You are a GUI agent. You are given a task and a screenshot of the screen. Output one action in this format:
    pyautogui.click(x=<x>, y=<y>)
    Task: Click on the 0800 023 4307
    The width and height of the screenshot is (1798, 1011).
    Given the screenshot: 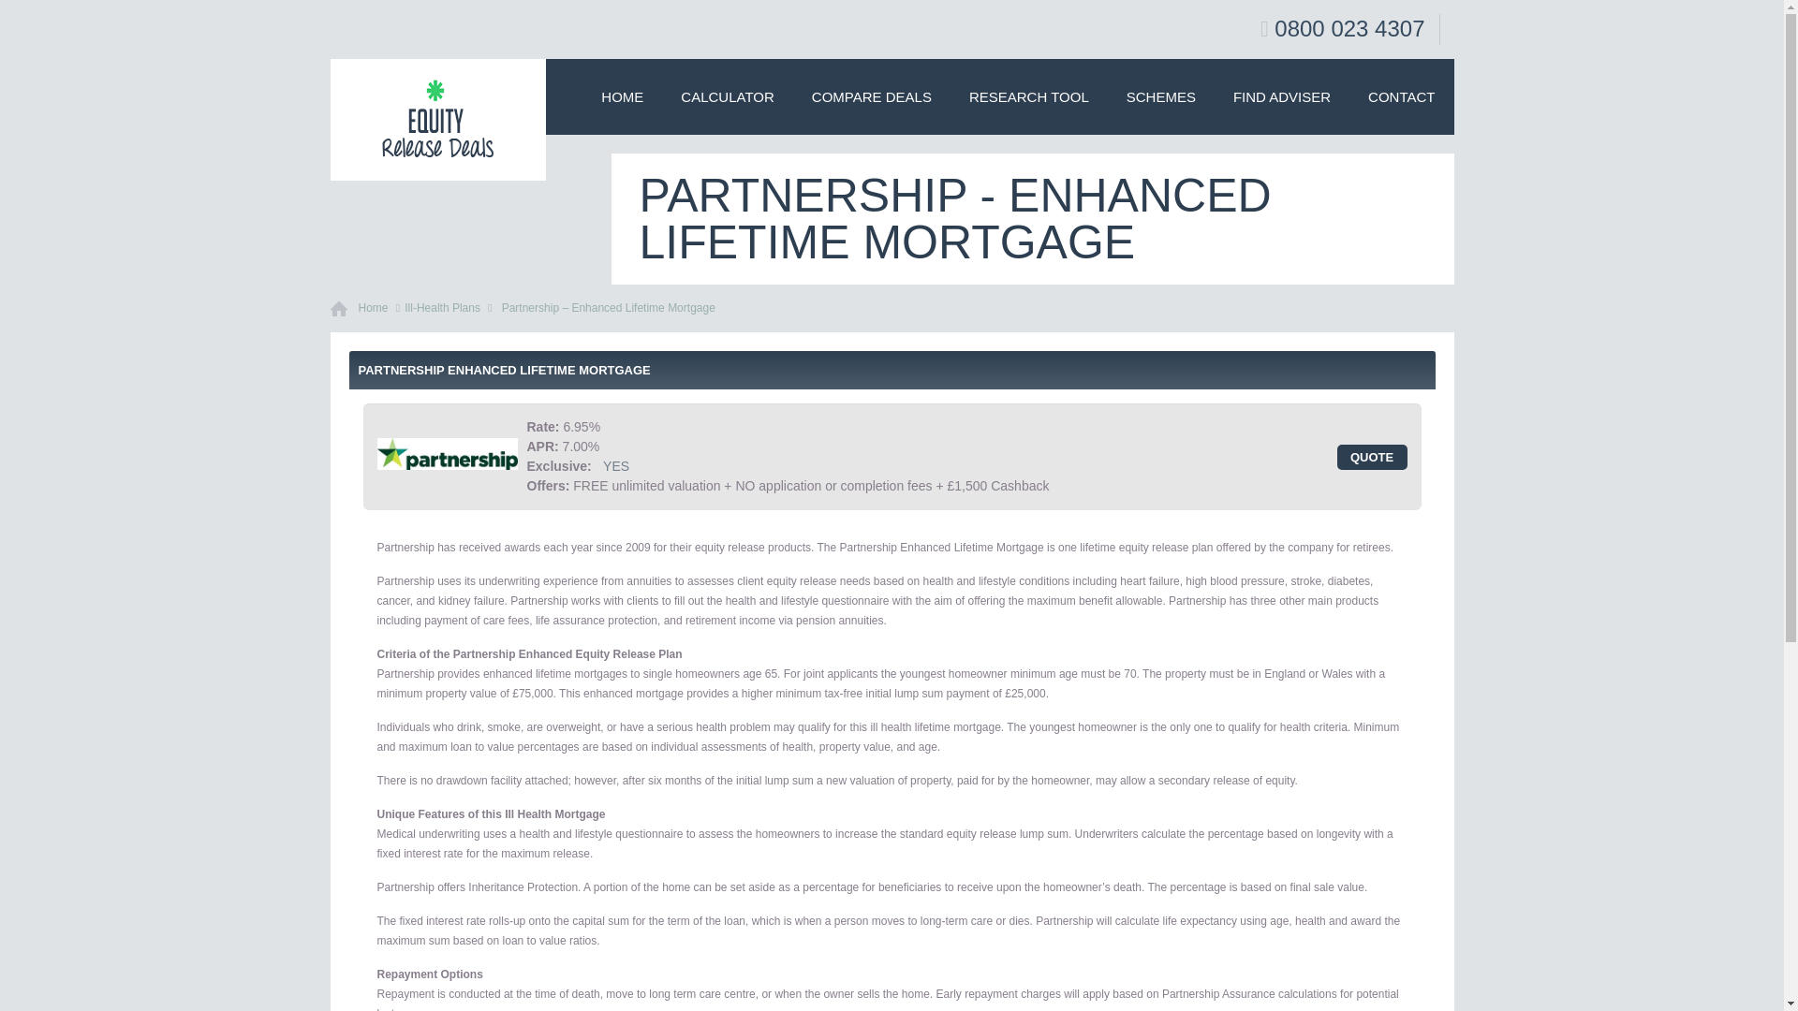 What is the action you would take?
    pyautogui.click(x=1348, y=28)
    